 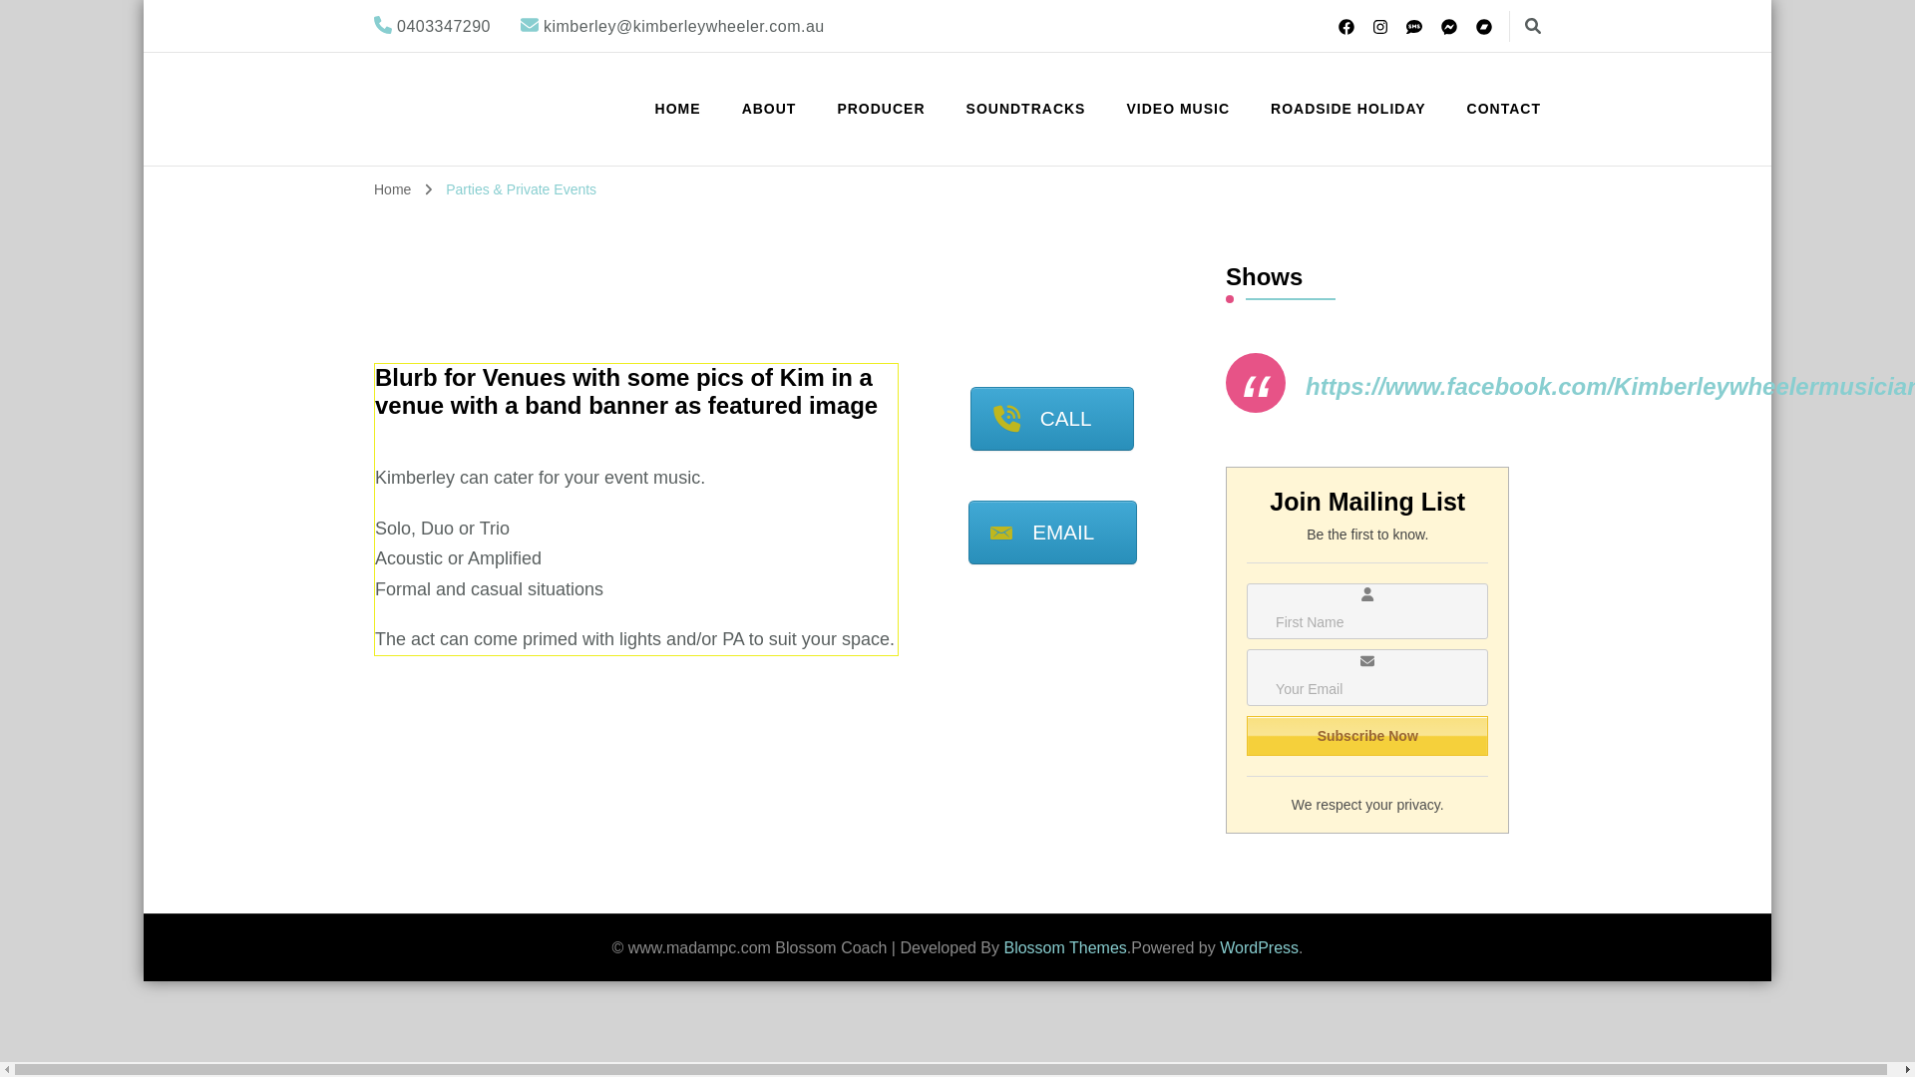 What do you see at coordinates (1495, 110) in the screenshot?
I see `CONTACT` at bounding box center [1495, 110].